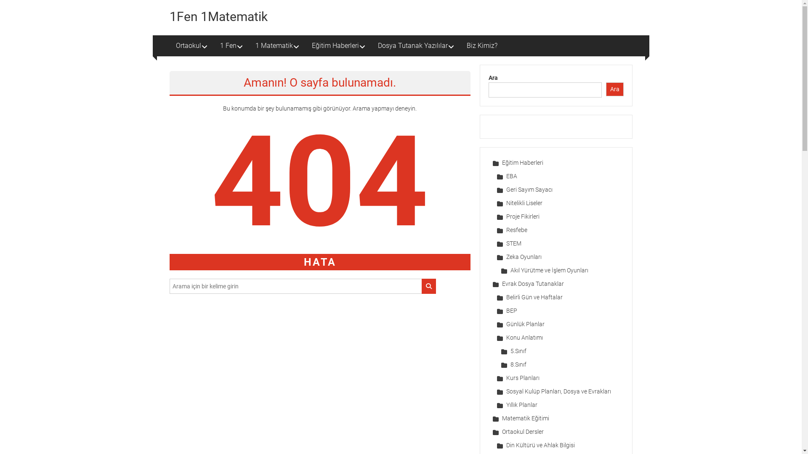 Image resolution: width=808 pixels, height=454 pixels. Describe the element at coordinates (519, 203) in the screenshot. I see `Nitelikli Liseler` at that location.